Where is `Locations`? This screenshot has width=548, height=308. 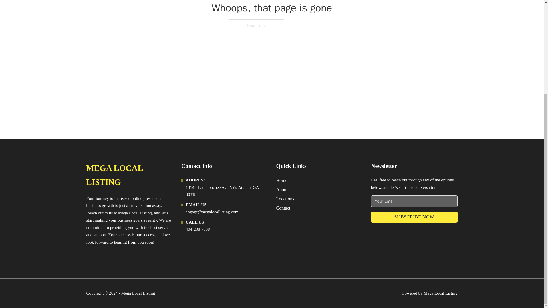
Locations is located at coordinates (285, 198).